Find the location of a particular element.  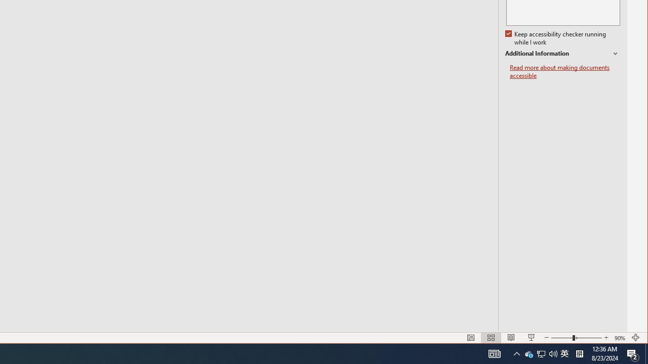

Read more about making documents accessible is located at coordinates (636, 338).